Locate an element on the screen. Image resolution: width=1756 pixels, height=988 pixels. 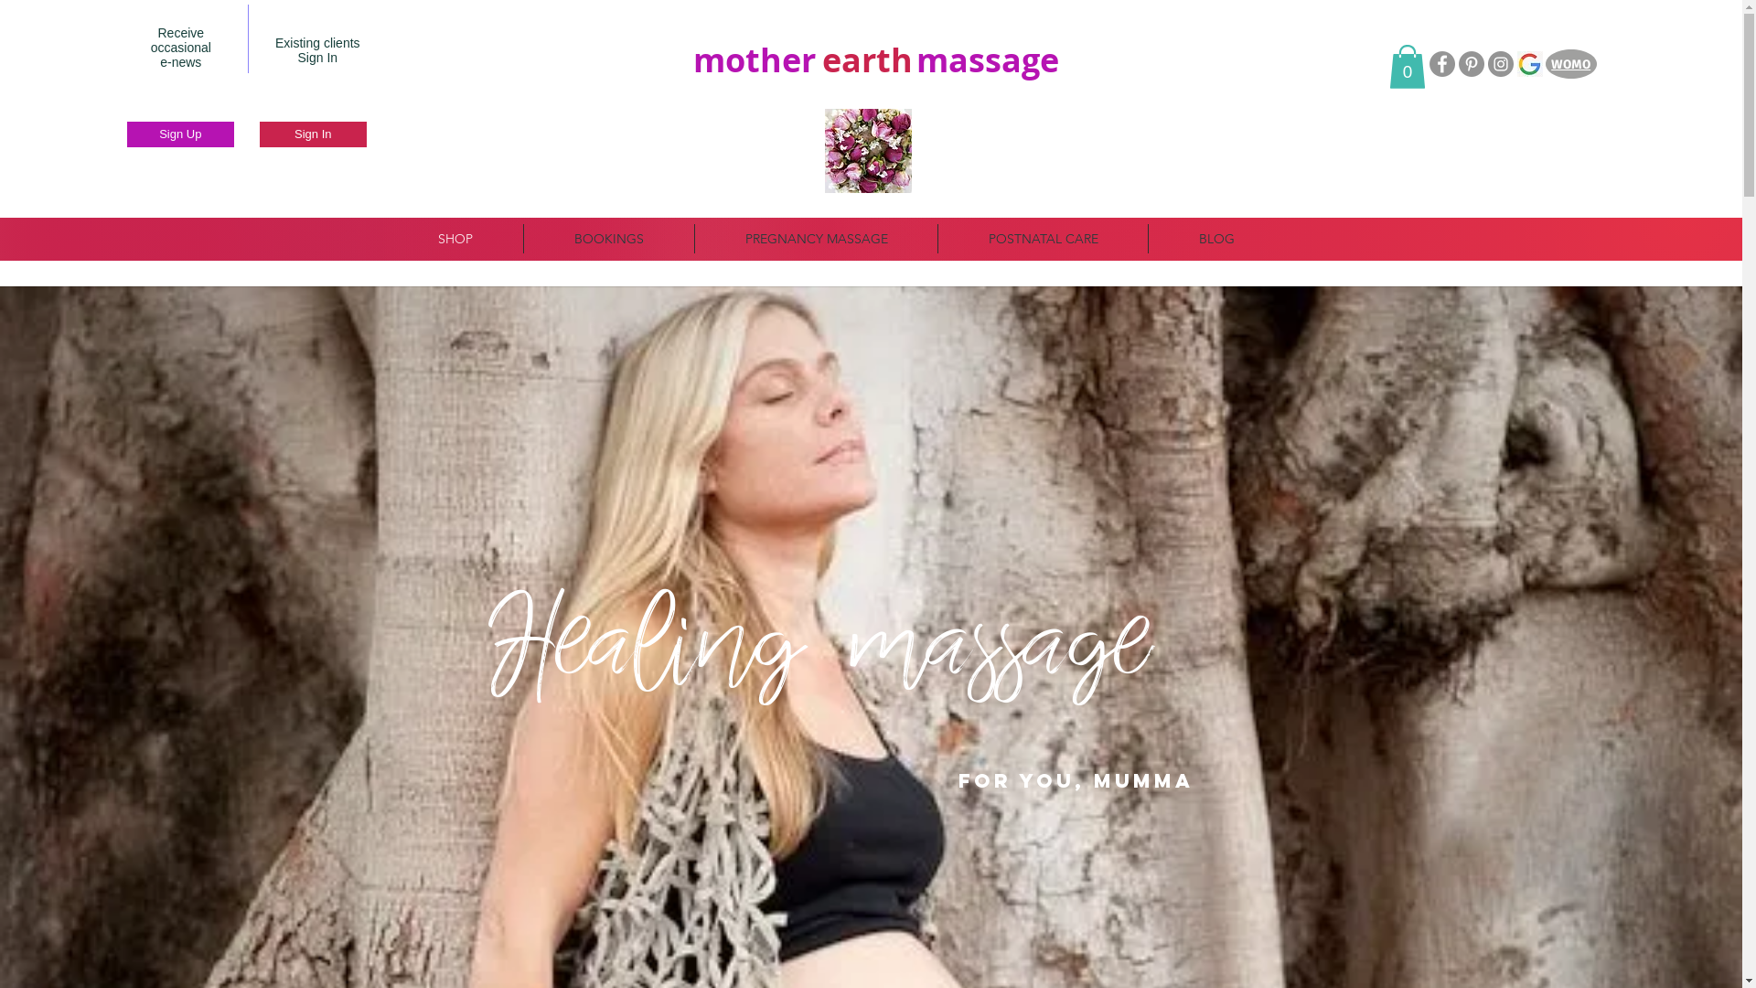
earth is located at coordinates (867, 59).